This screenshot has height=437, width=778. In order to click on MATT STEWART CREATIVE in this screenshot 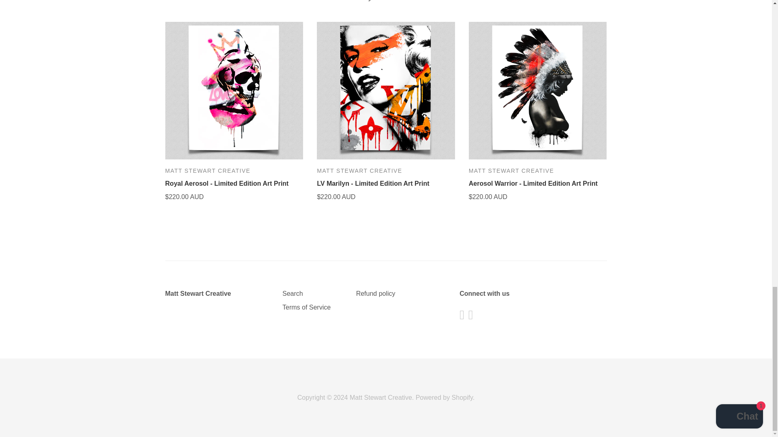, I will do `click(359, 170)`.